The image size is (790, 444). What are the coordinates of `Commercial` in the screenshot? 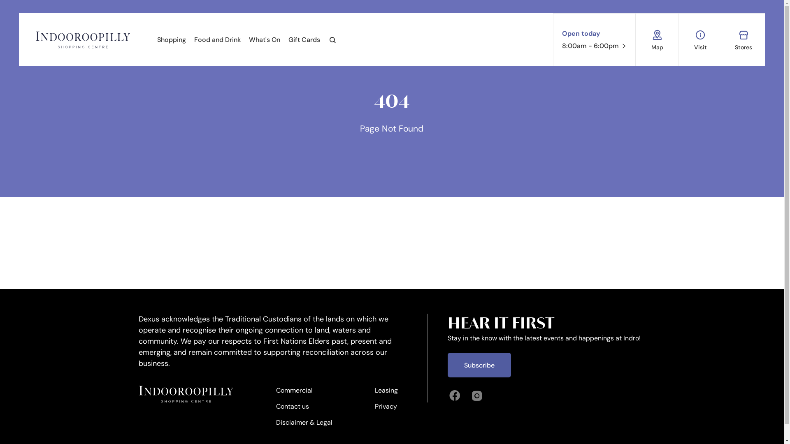 It's located at (304, 394).